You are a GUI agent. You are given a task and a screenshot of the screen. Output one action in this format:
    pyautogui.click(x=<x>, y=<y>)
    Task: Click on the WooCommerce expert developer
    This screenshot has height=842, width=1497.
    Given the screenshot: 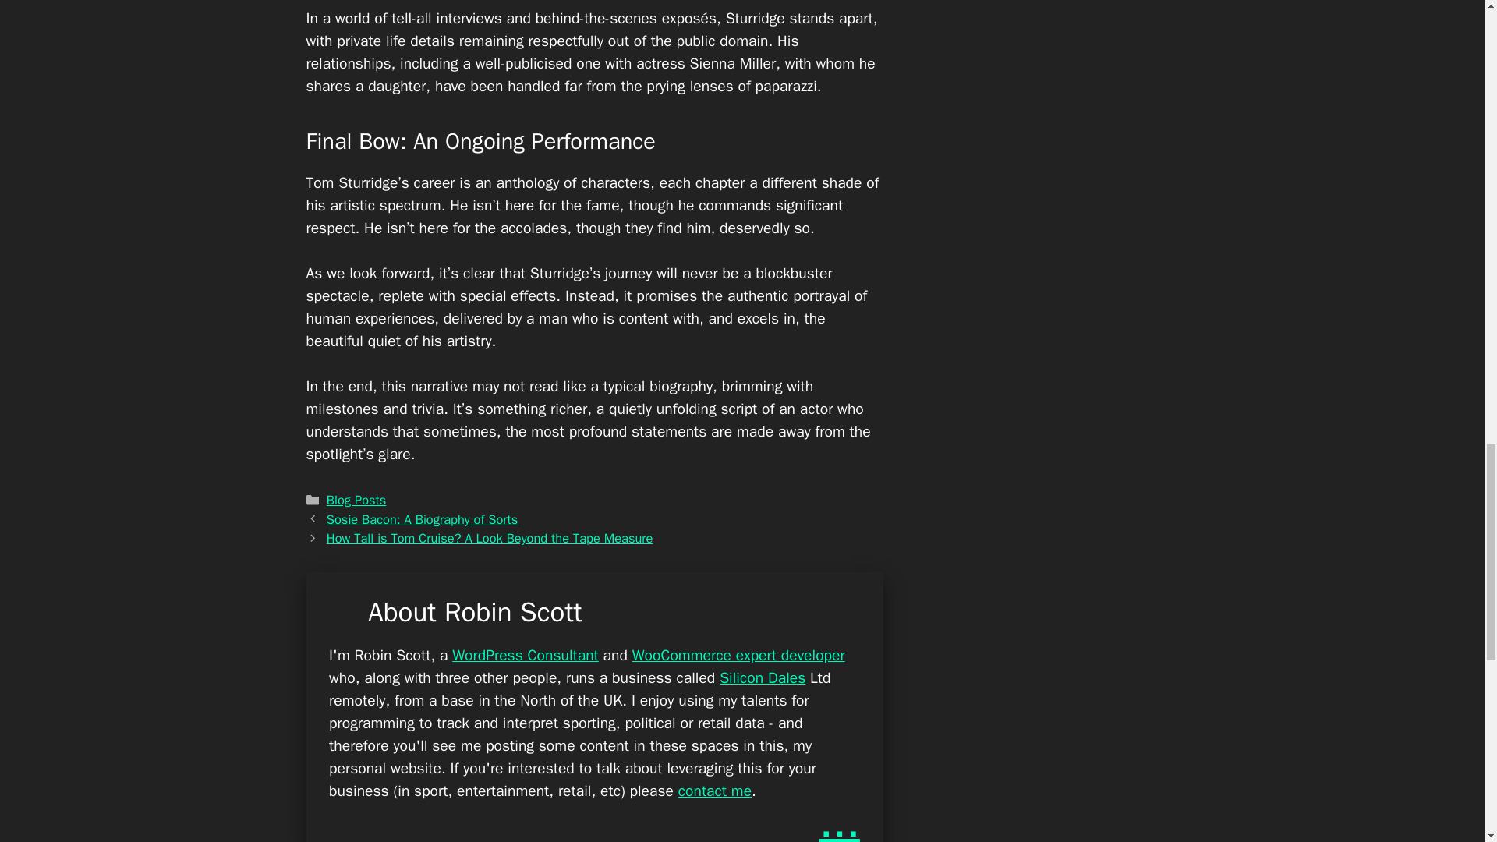 What is the action you would take?
    pyautogui.click(x=738, y=655)
    